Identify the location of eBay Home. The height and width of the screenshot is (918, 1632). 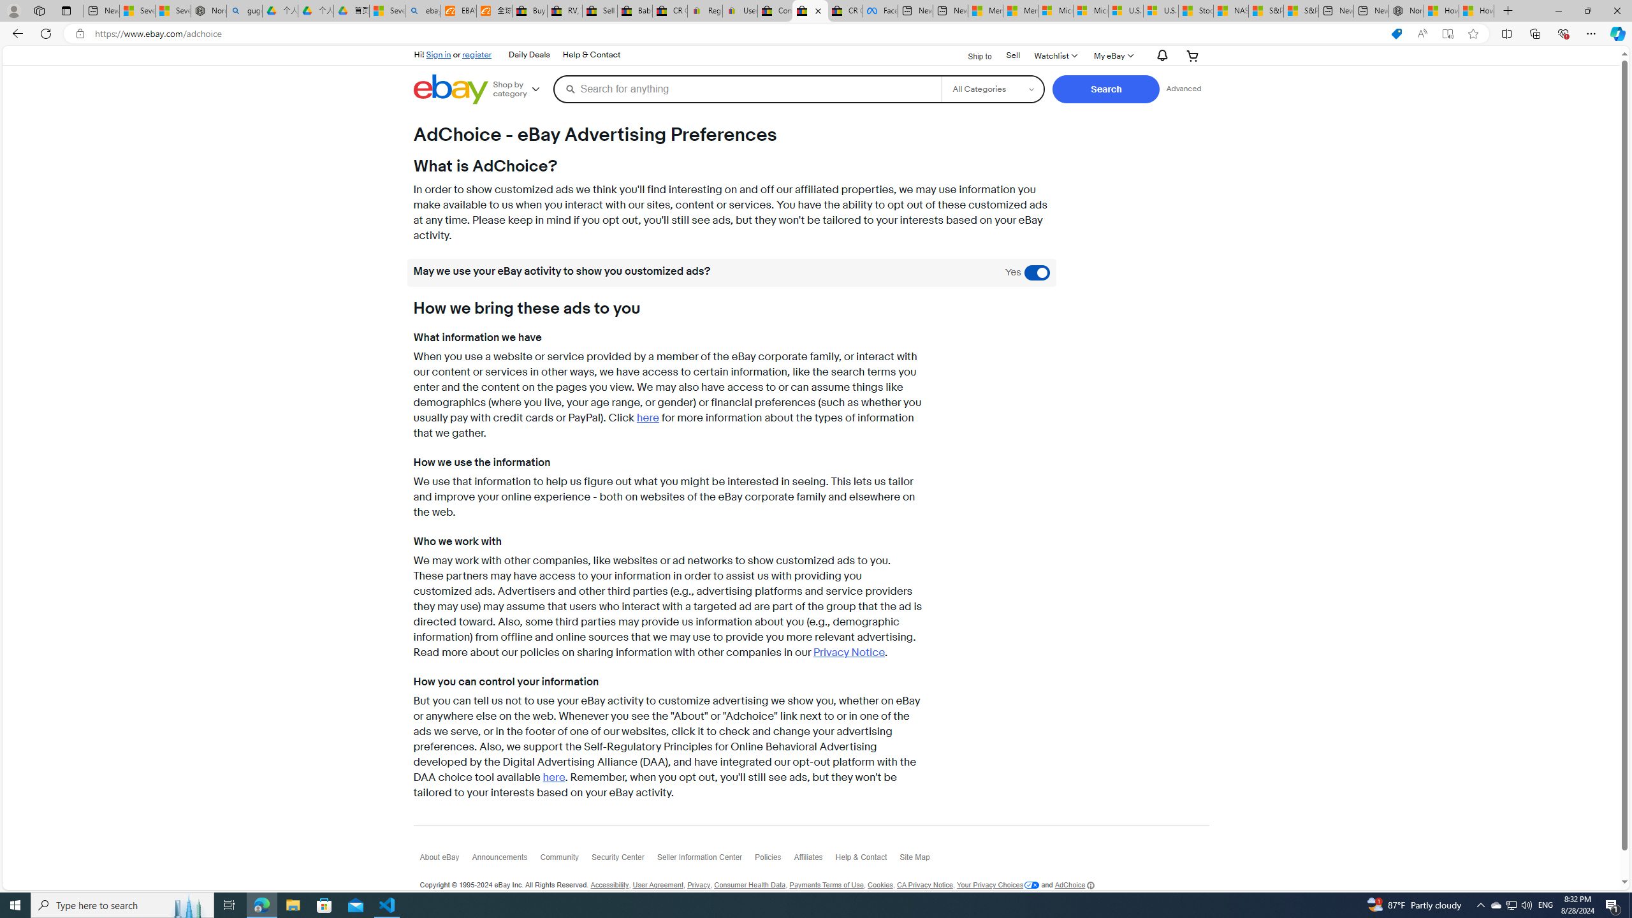
(450, 89).